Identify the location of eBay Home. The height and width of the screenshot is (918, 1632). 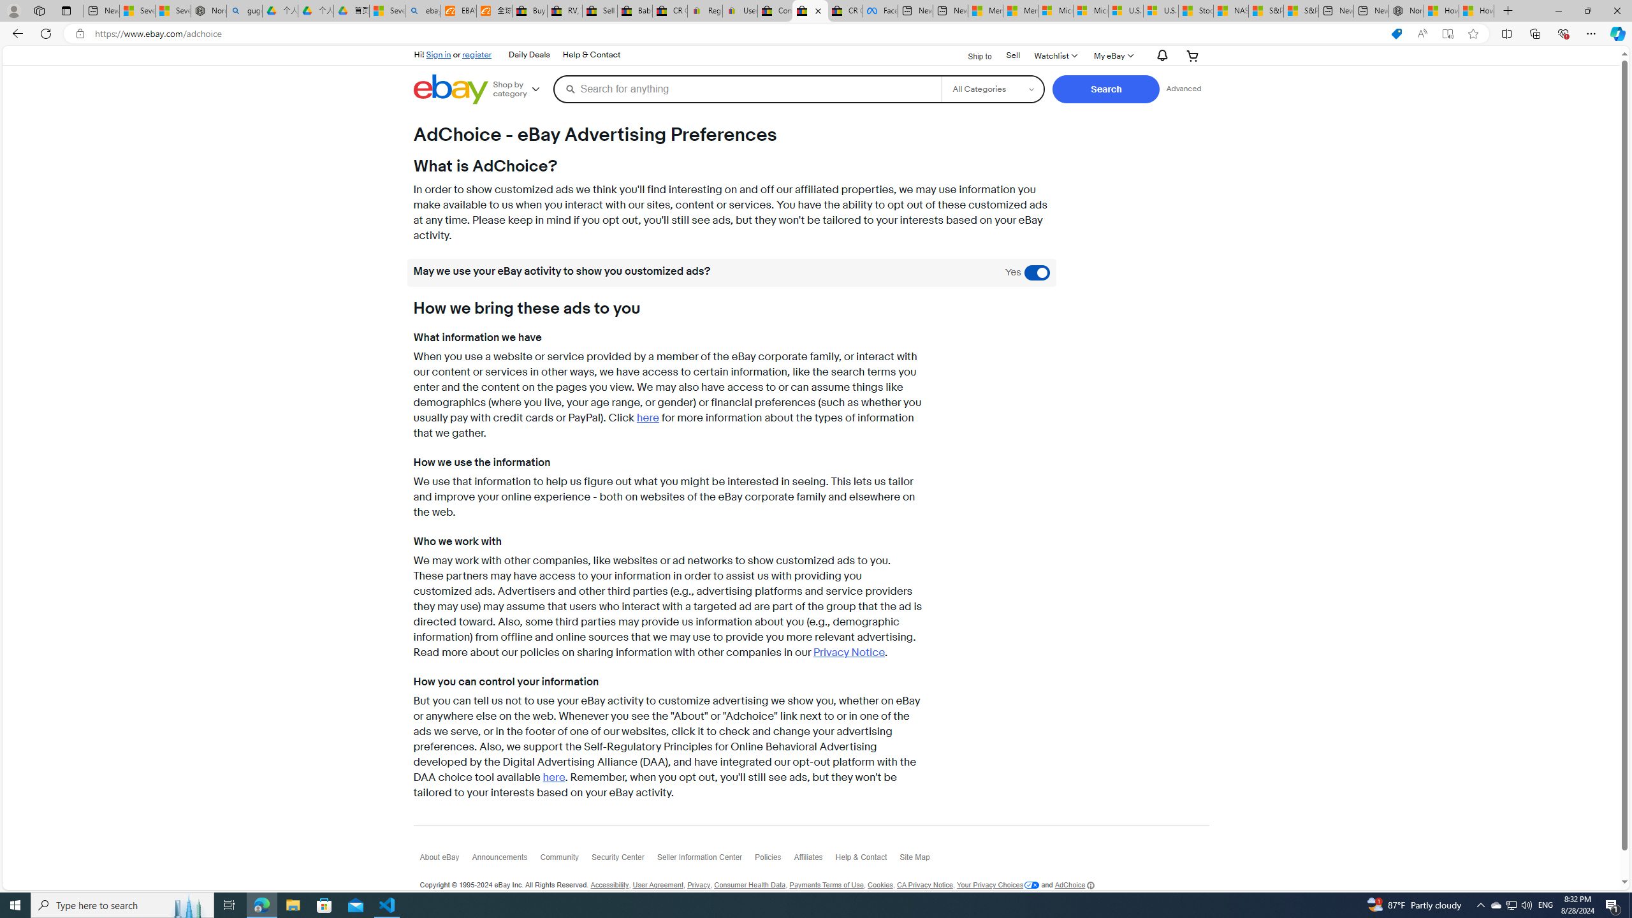
(450, 89).